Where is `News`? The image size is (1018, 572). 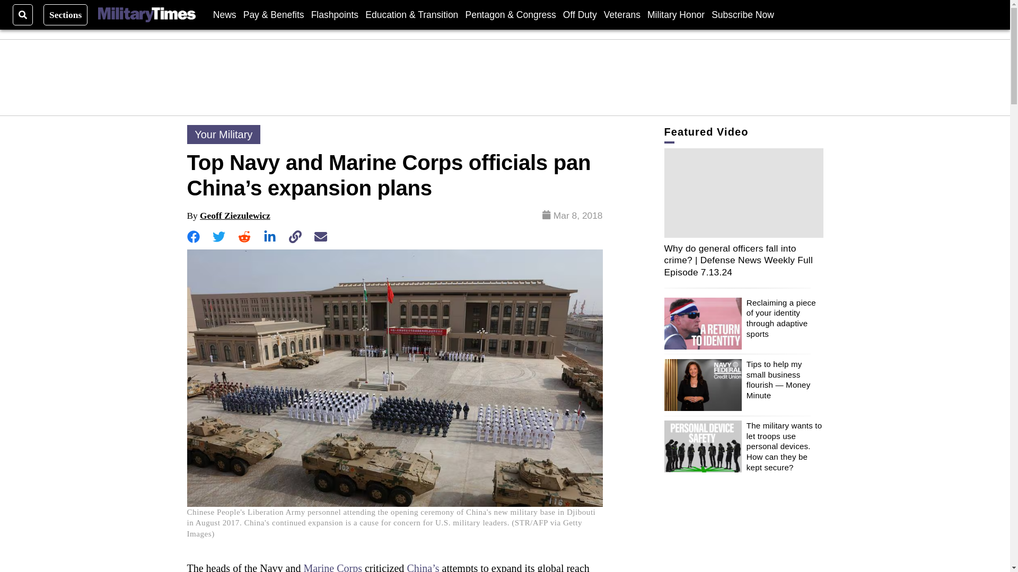
News is located at coordinates (224, 14).